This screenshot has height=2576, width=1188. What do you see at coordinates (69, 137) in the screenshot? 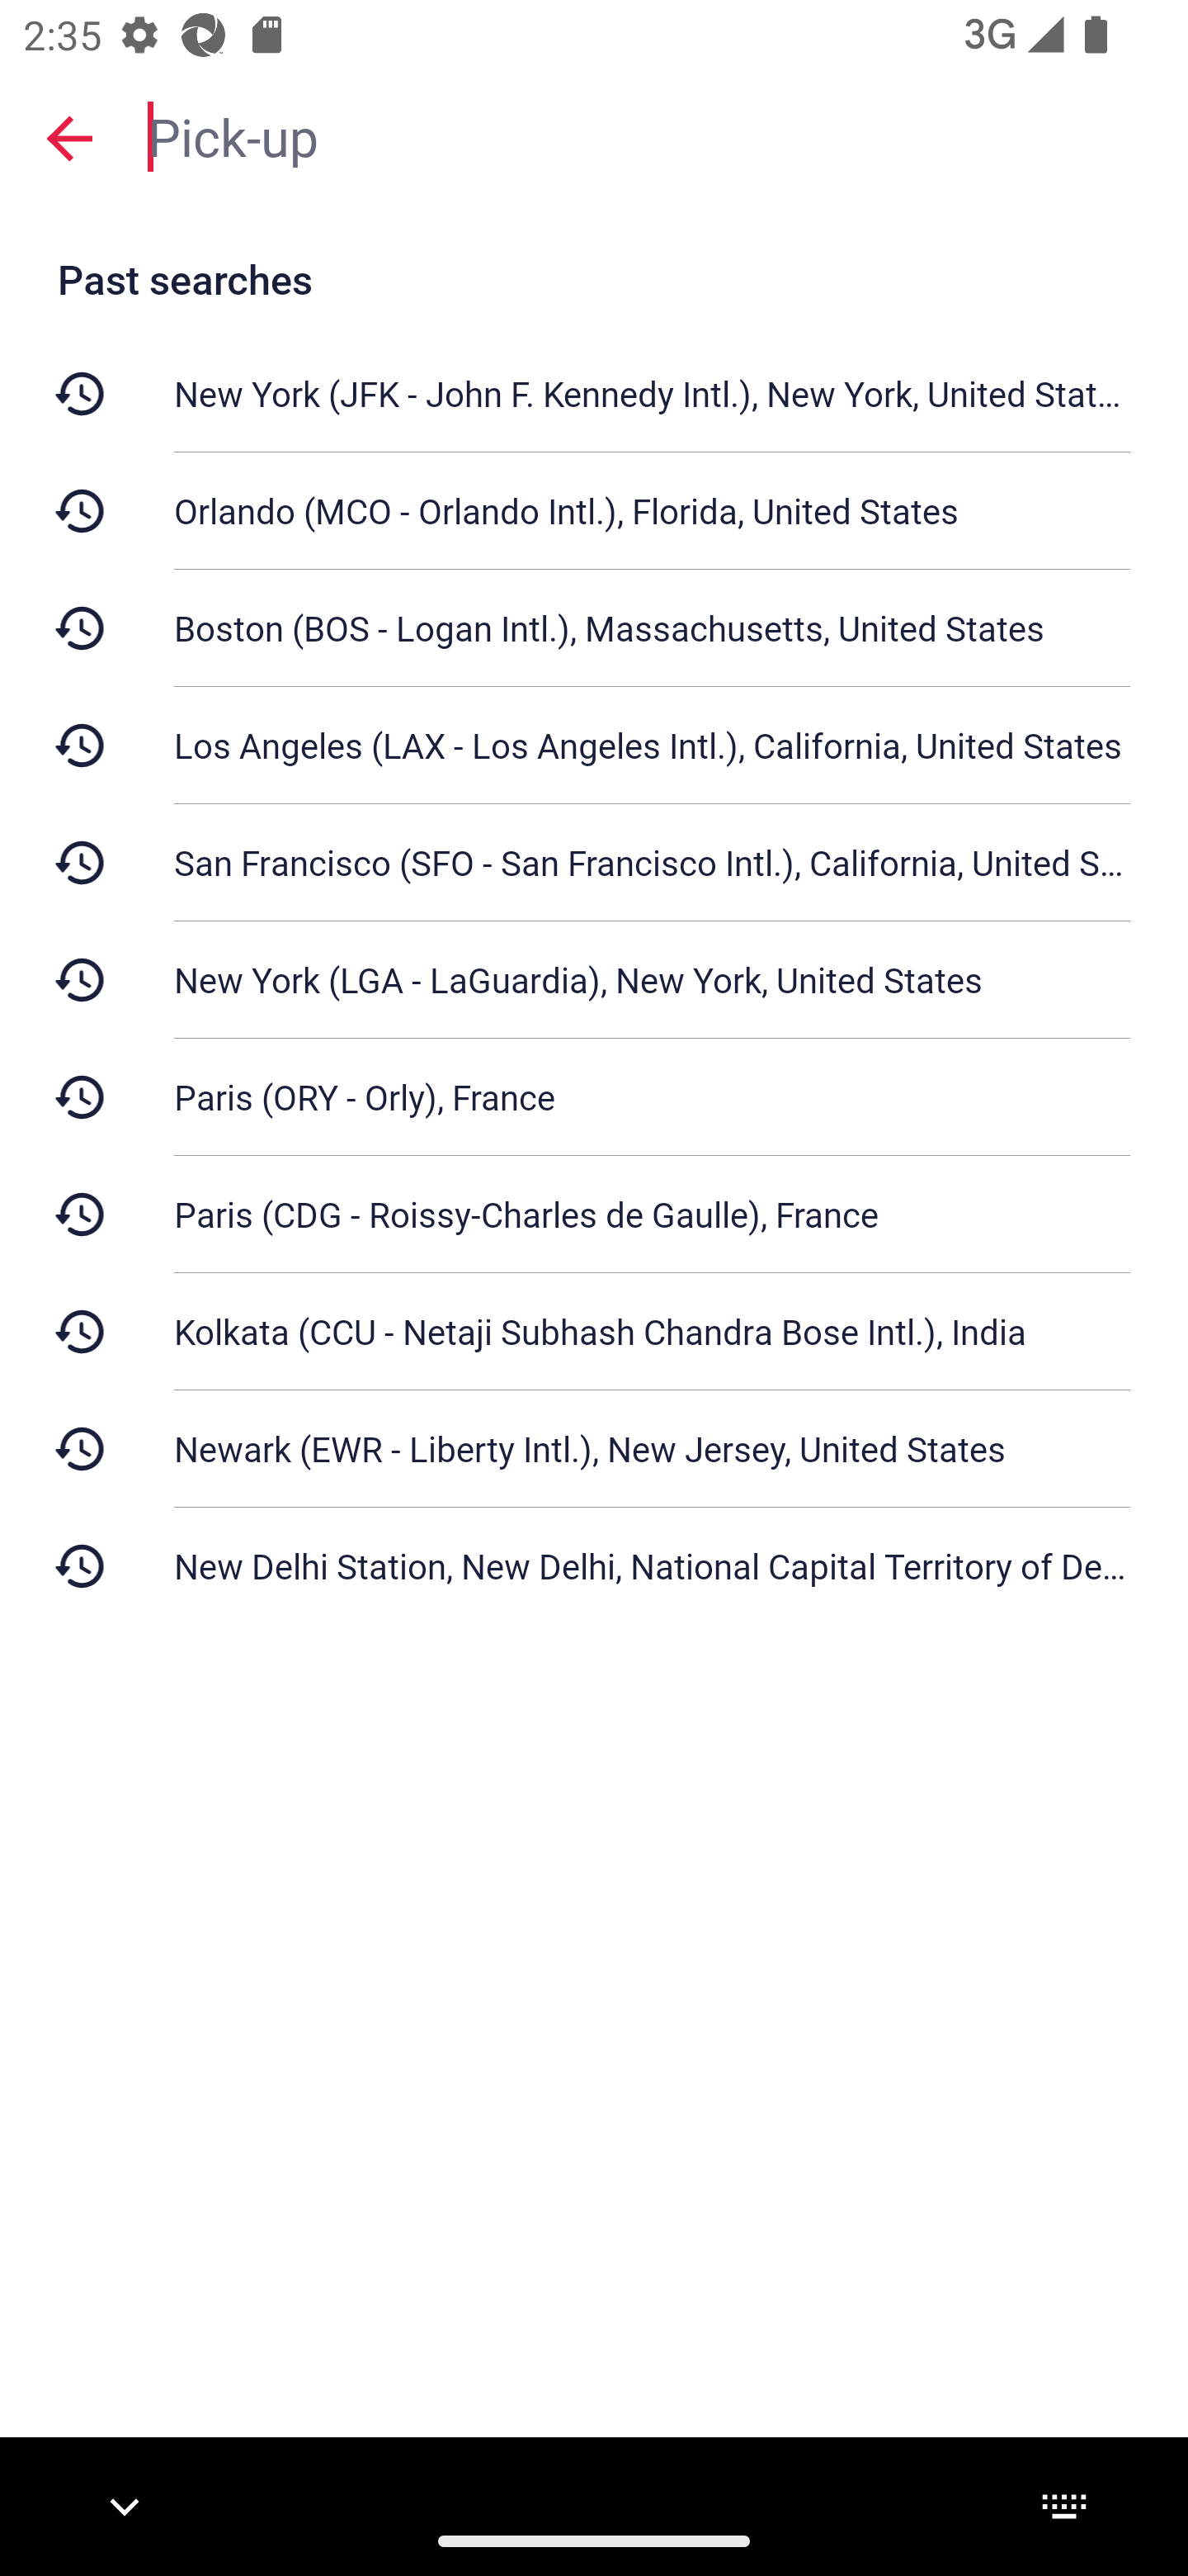
I see `Close search screen` at bounding box center [69, 137].